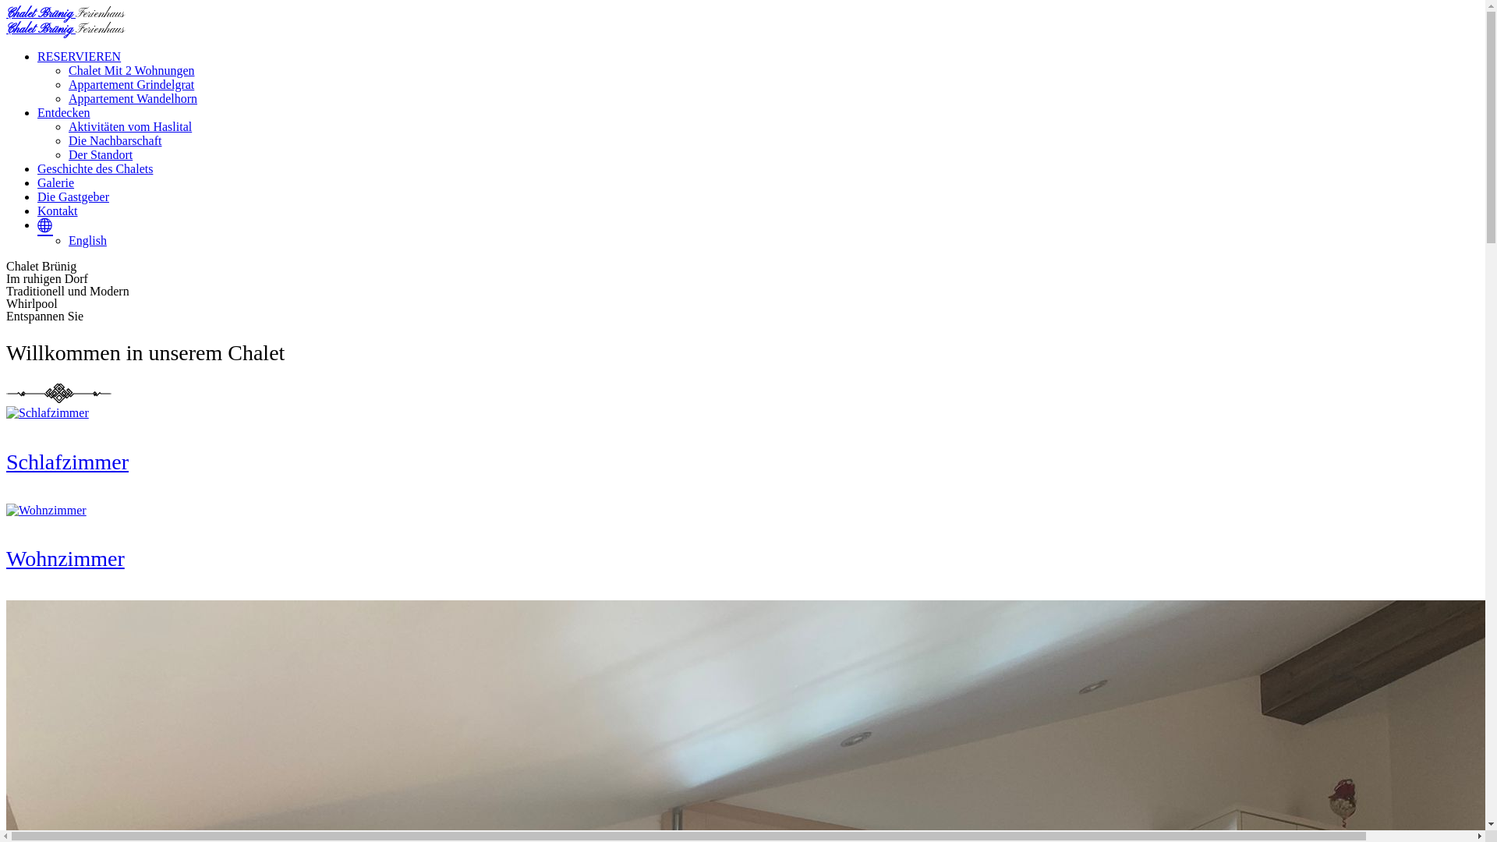 This screenshot has width=1497, height=842. I want to click on Schlafzimmer, so click(67, 462).